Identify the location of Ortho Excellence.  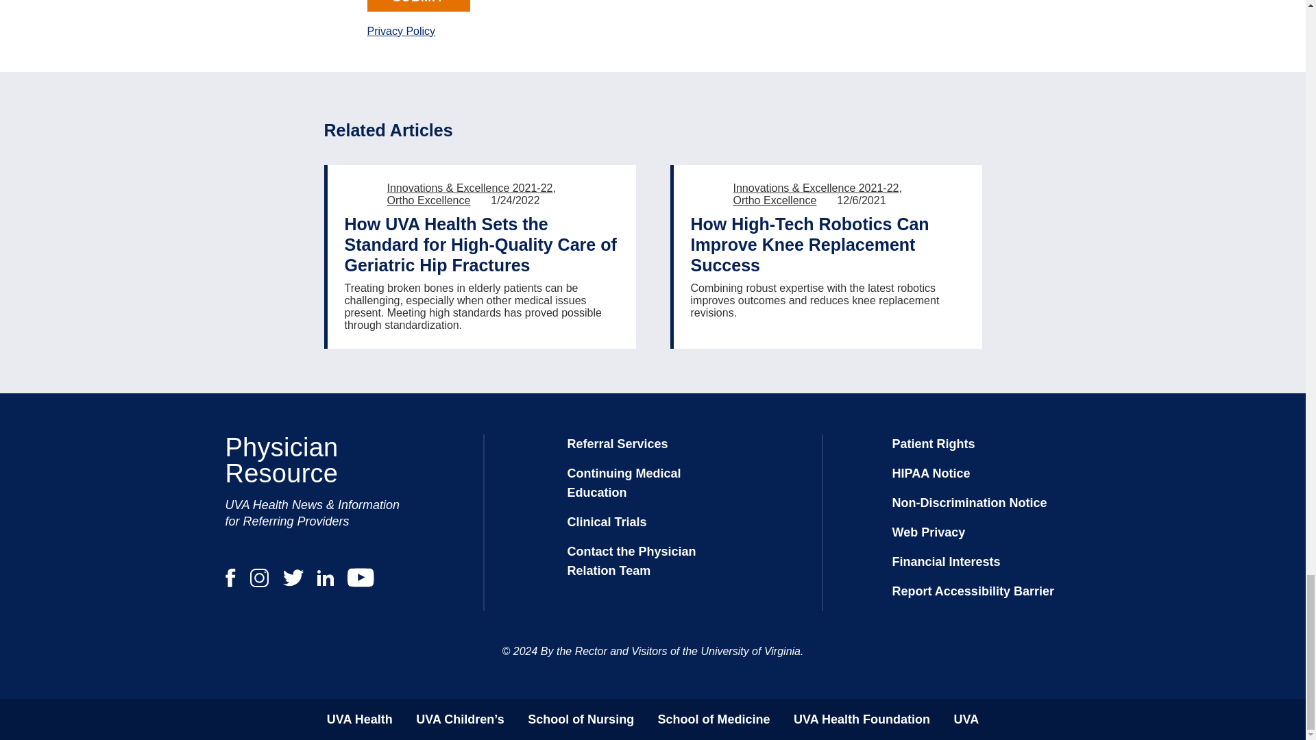
(775, 200).